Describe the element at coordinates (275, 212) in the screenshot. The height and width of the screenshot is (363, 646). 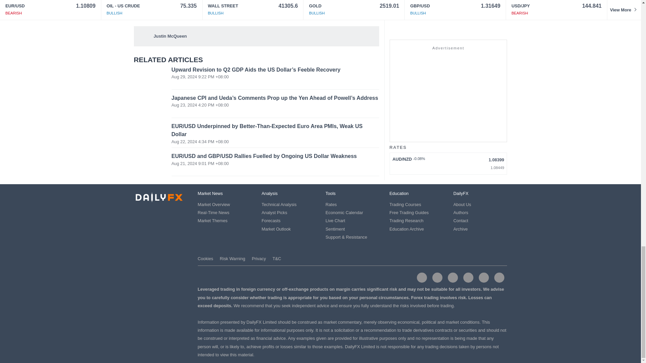
I see `Analyst Picks` at that location.